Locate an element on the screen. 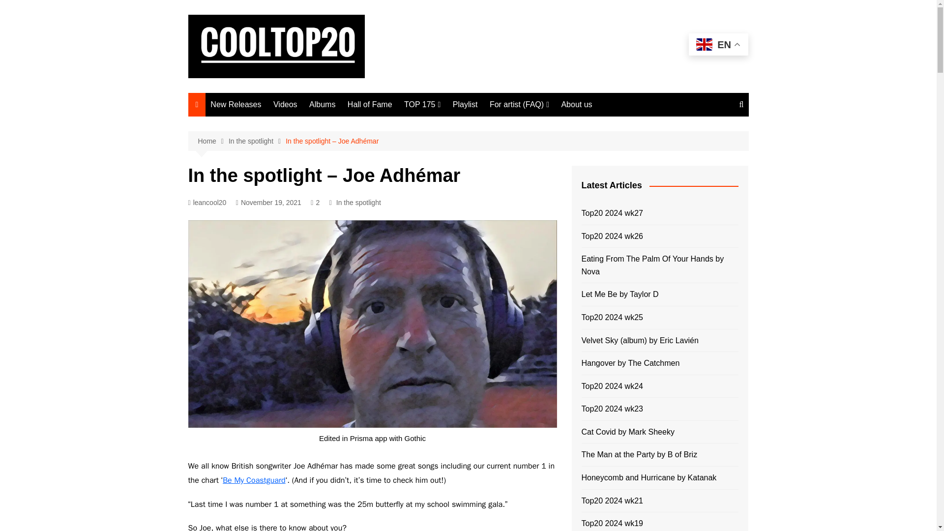  Videos is located at coordinates (285, 104).